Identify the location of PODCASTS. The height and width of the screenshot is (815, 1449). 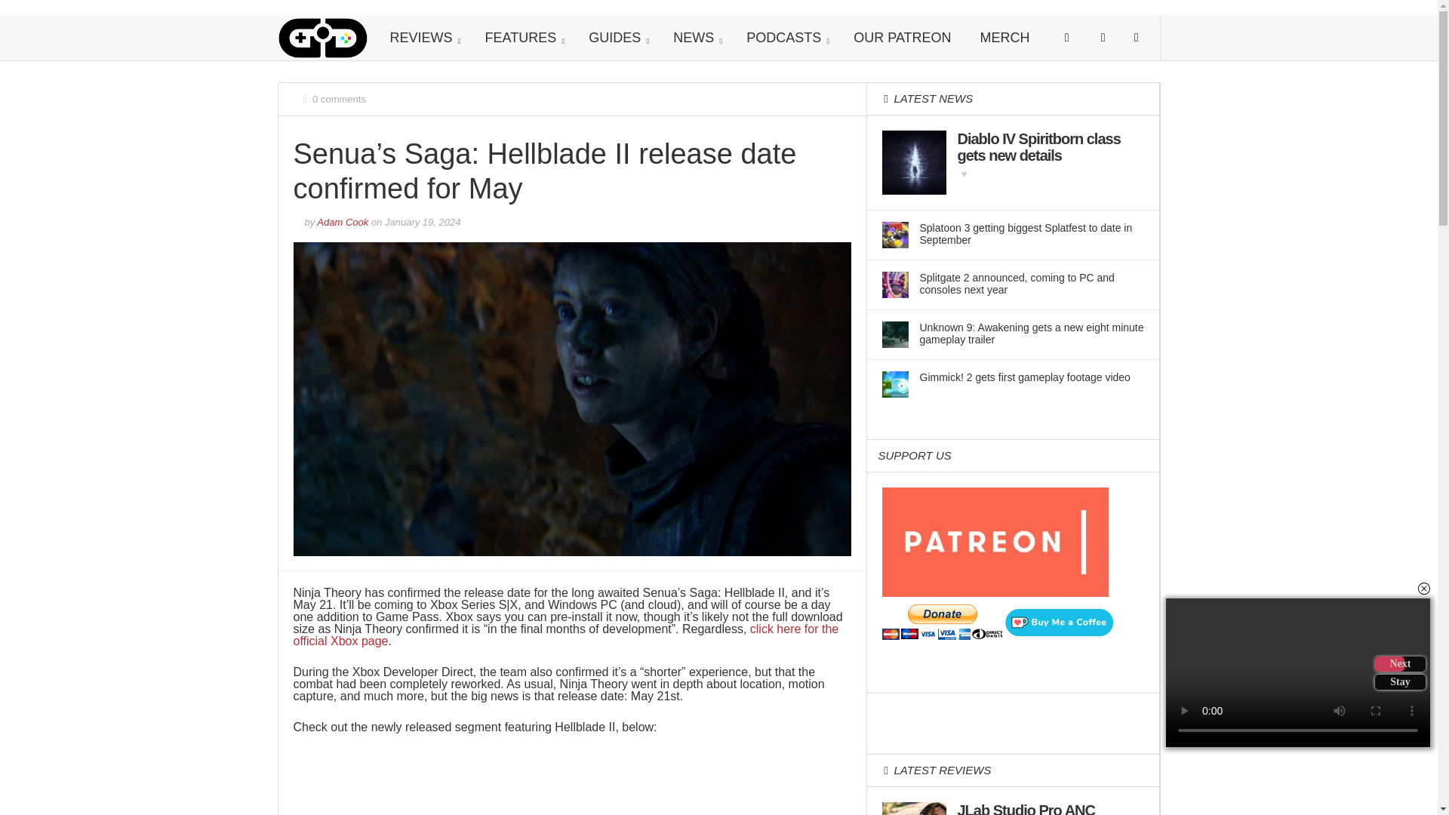
(785, 38).